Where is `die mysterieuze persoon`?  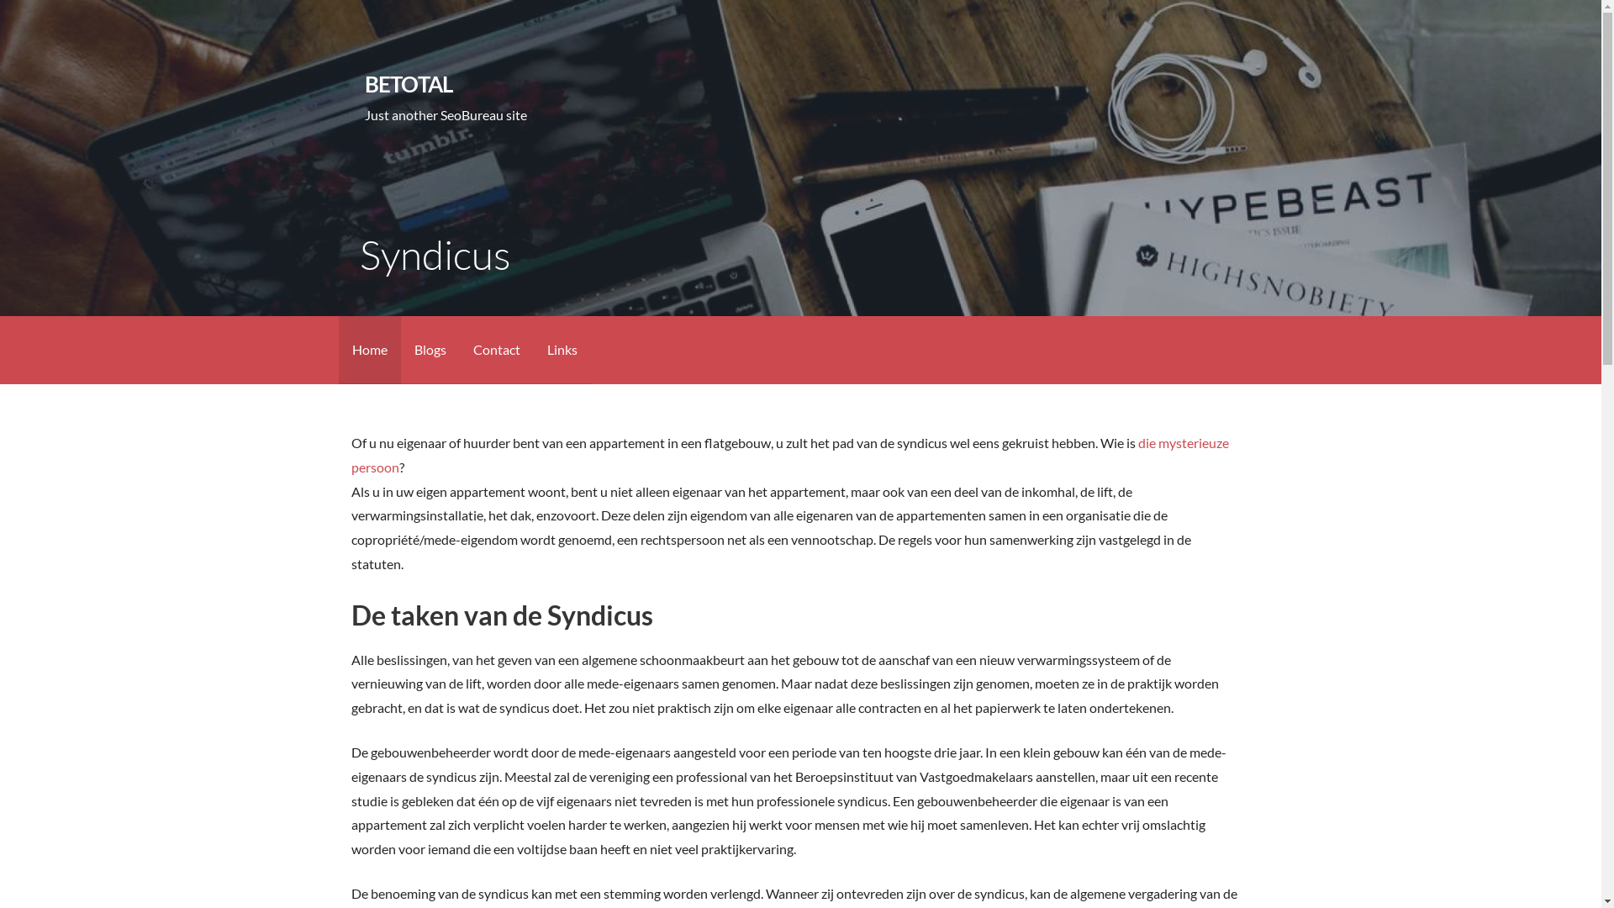 die mysterieuze persoon is located at coordinates (790, 455).